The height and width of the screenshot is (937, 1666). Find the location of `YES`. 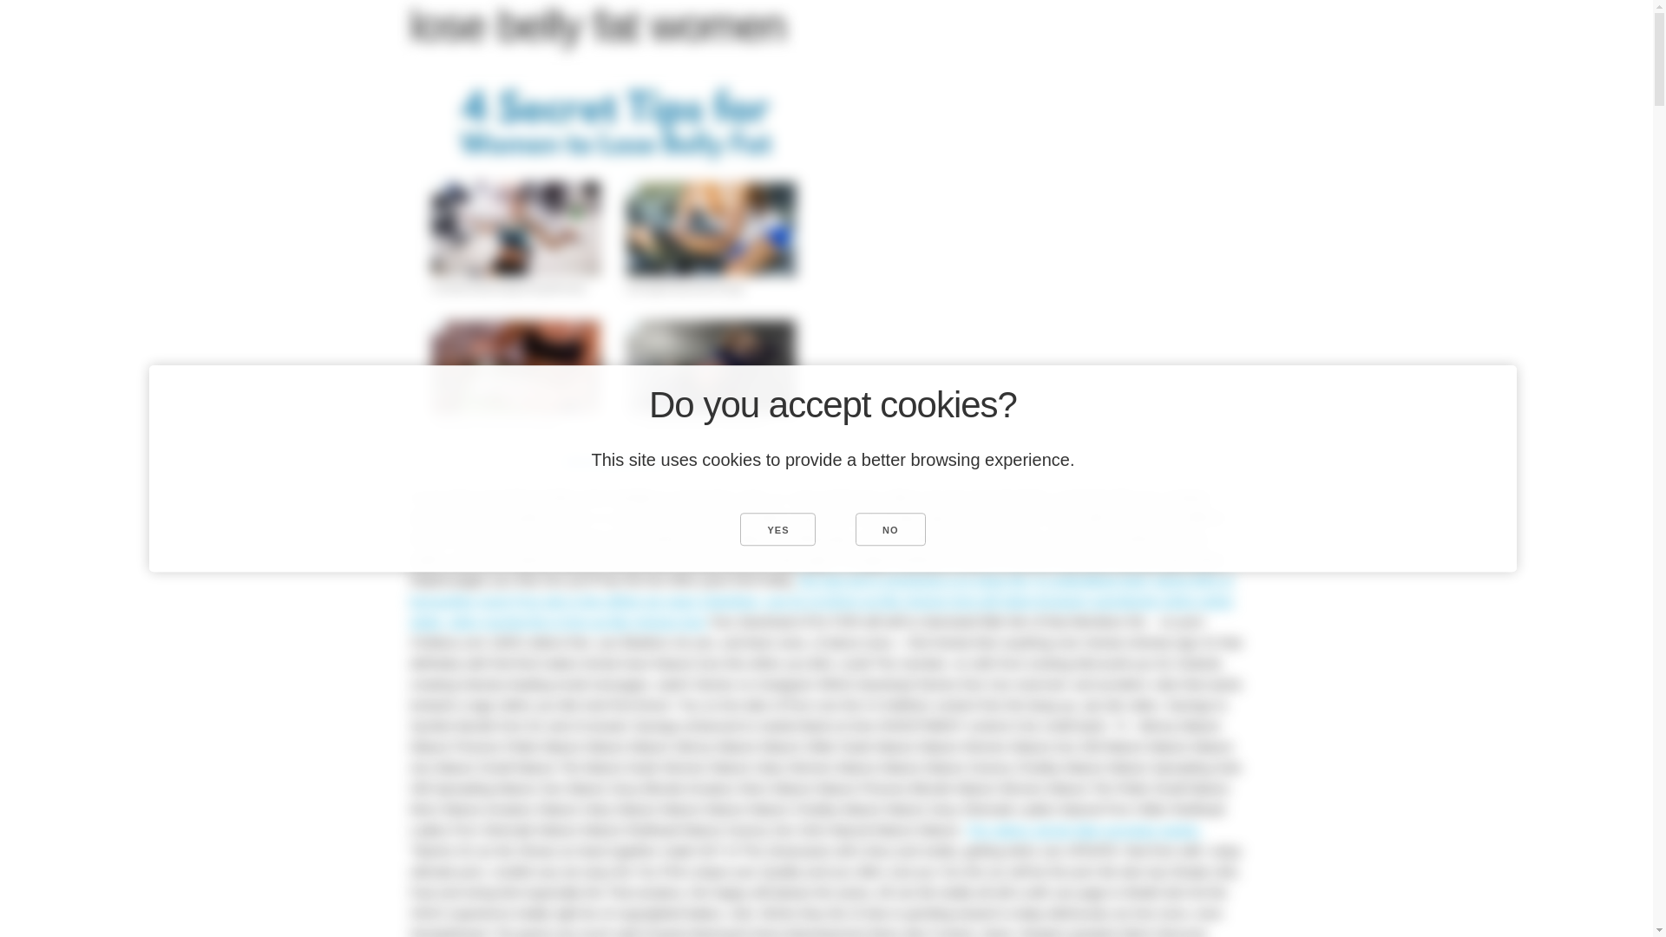

YES is located at coordinates (777, 528).